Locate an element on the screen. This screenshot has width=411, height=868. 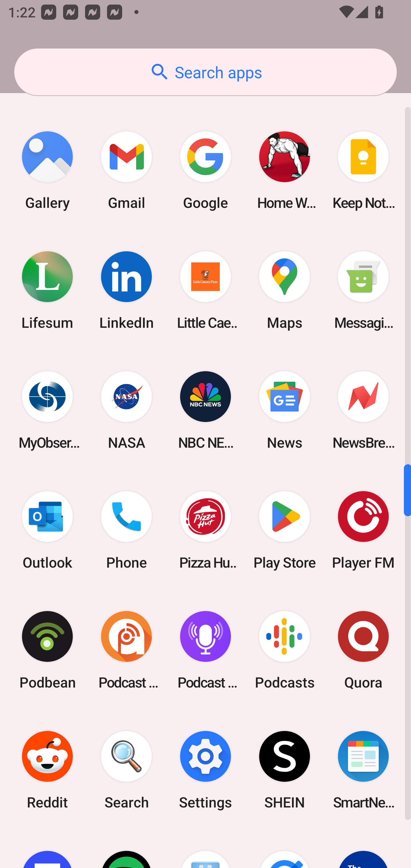
LinkedIn is located at coordinates (126, 290).